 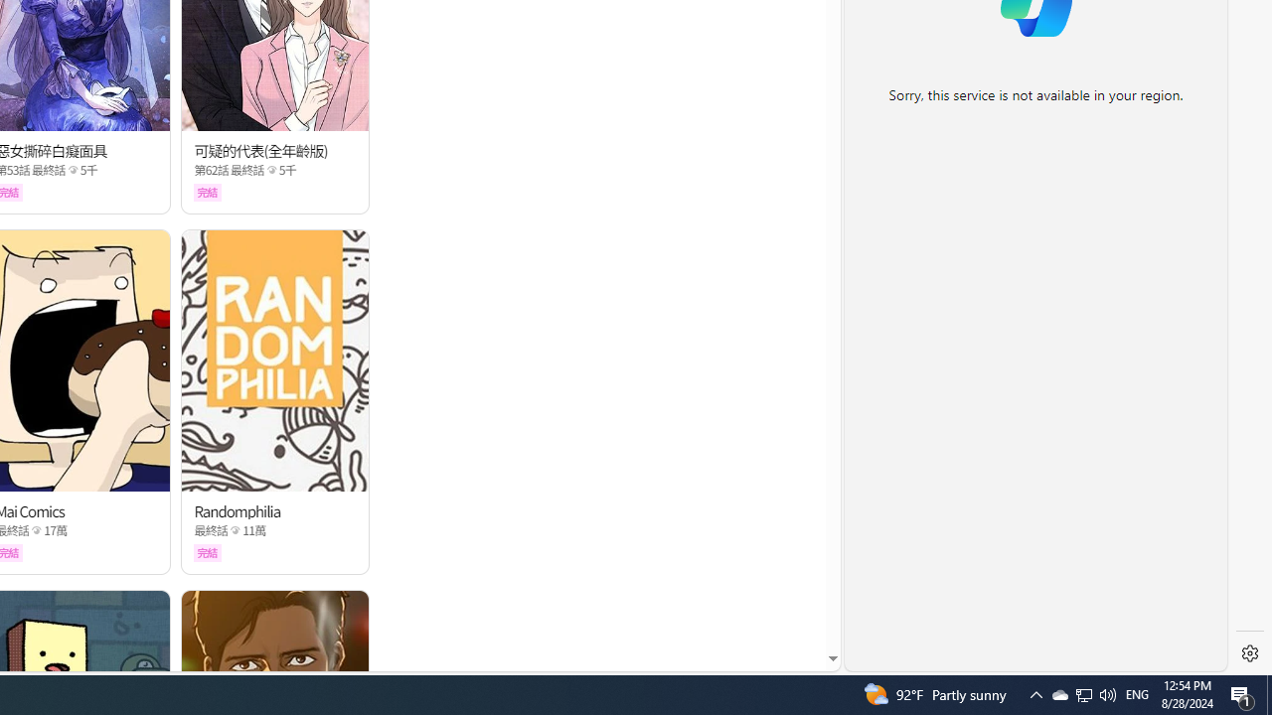 What do you see at coordinates (276, 360) in the screenshot?
I see `Class: thumb_img` at bounding box center [276, 360].